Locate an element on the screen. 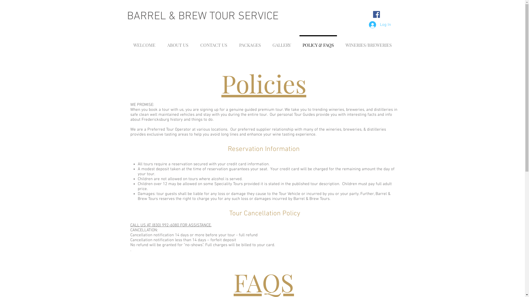 The width and height of the screenshot is (529, 297). ABOUT US is located at coordinates (178, 42).